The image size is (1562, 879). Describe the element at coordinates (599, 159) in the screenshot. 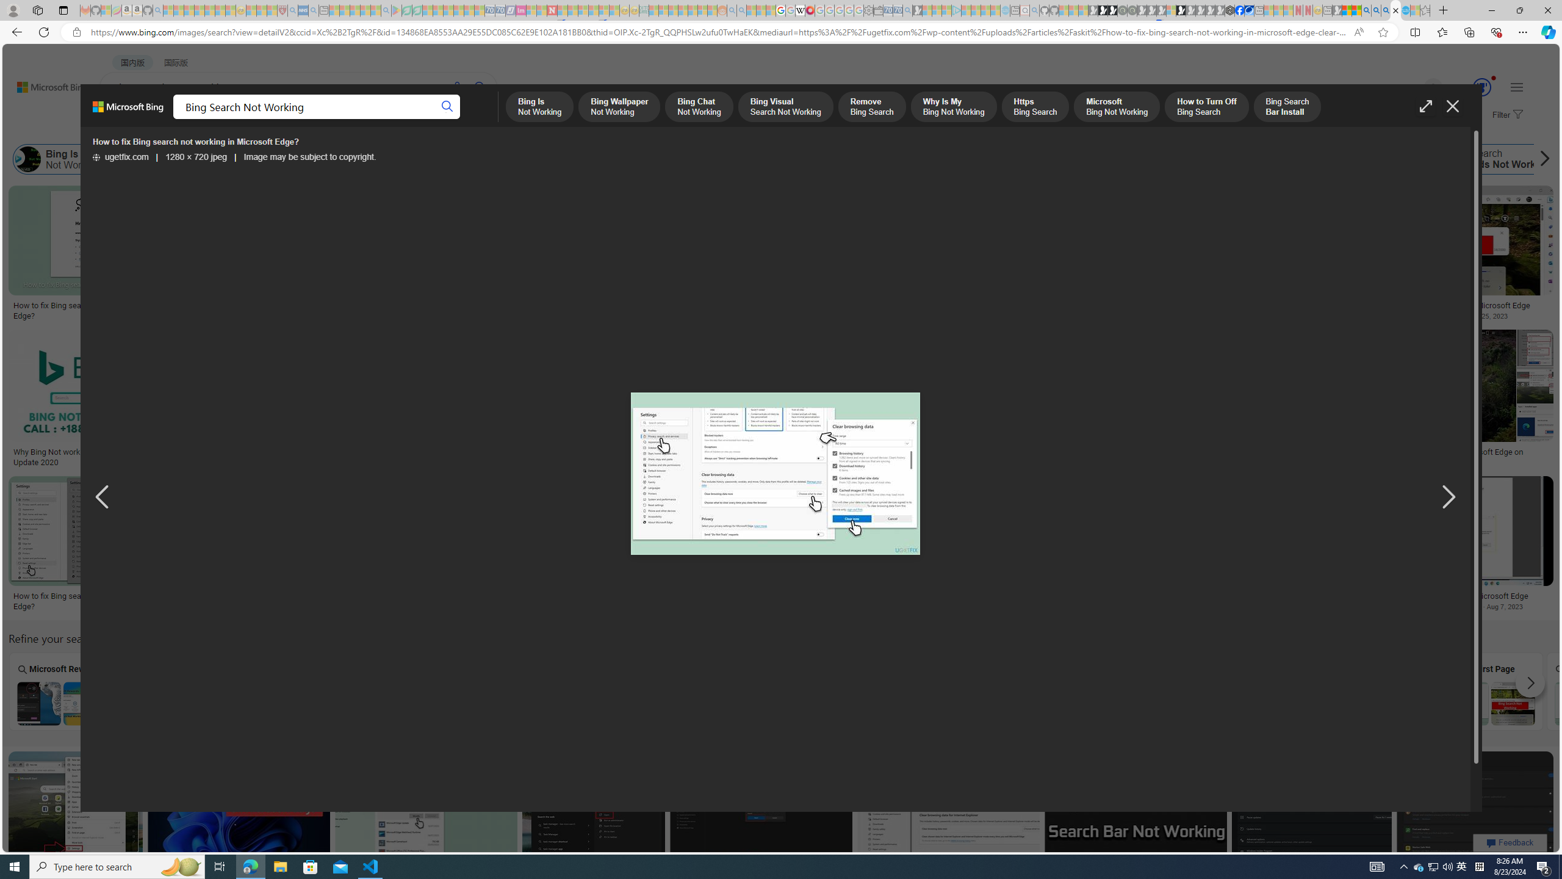

I see `Why Is My Bing Not Working` at that location.